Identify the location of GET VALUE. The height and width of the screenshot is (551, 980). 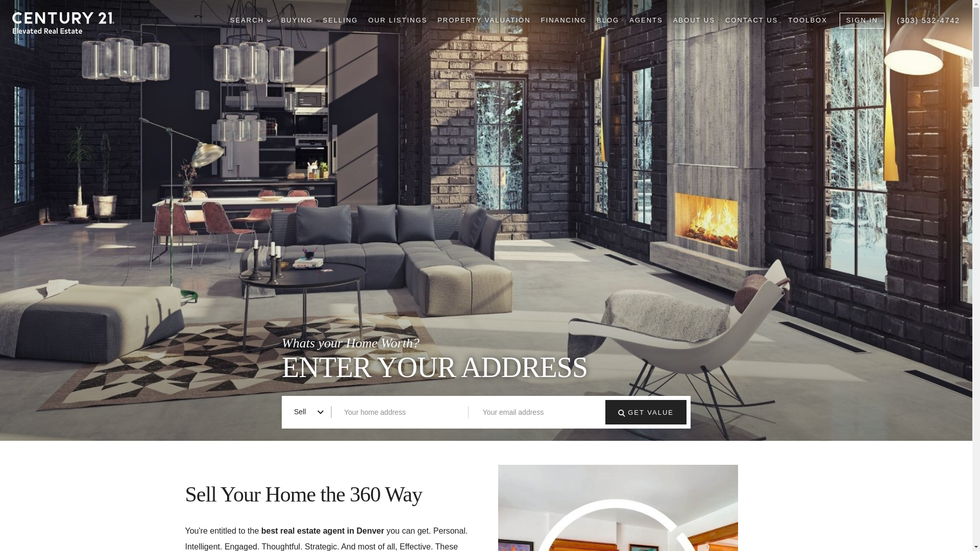
(646, 412).